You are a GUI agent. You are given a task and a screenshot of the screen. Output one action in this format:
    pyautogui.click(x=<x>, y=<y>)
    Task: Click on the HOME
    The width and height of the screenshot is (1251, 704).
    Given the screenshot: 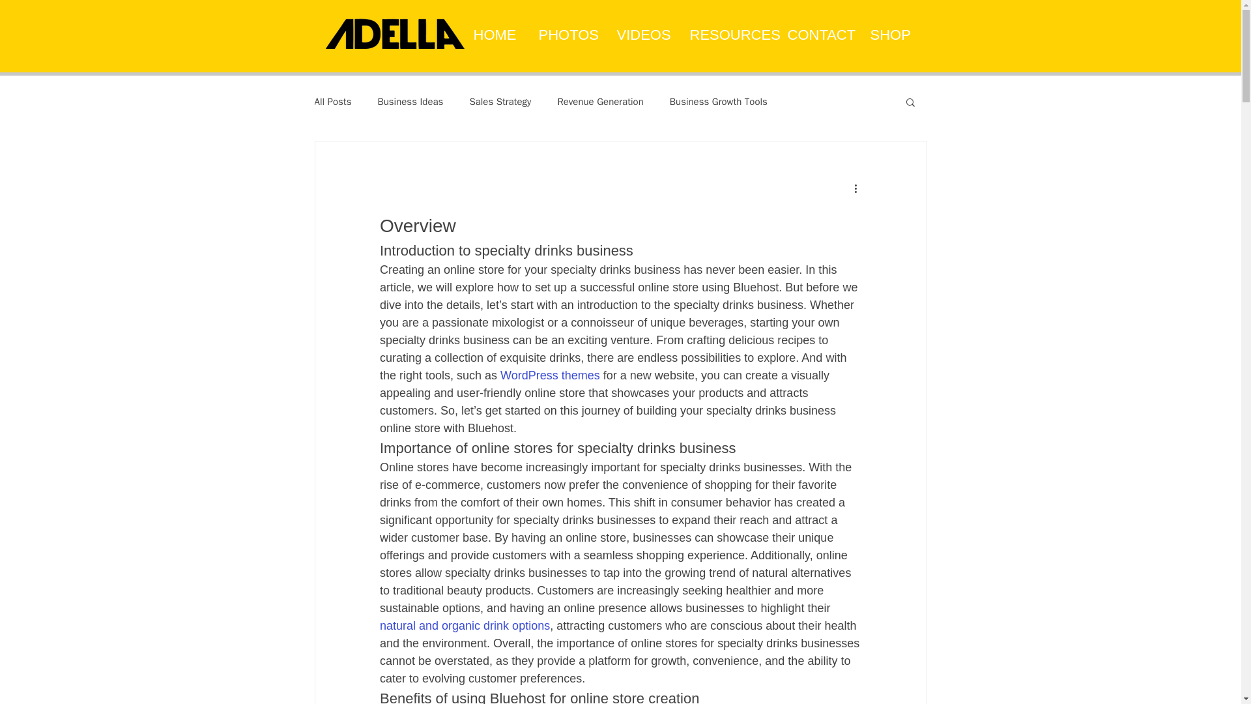 What is the action you would take?
    pyautogui.click(x=494, y=29)
    